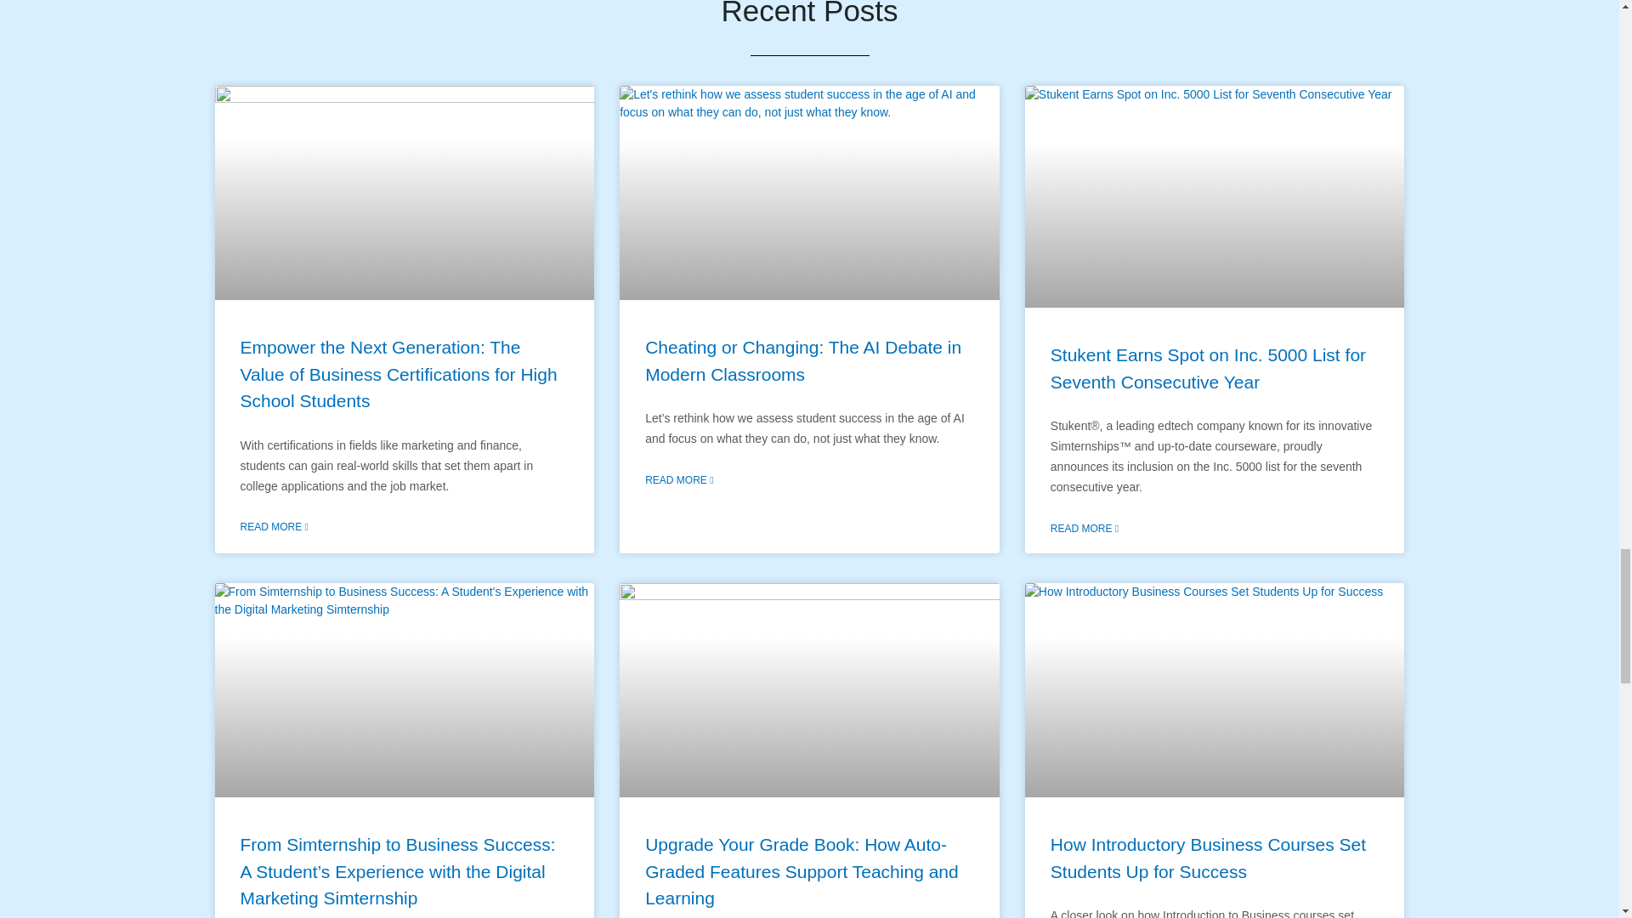 Image resolution: width=1632 pixels, height=918 pixels. What do you see at coordinates (274, 527) in the screenshot?
I see `READ MORE` at bounding box center [274, 527].